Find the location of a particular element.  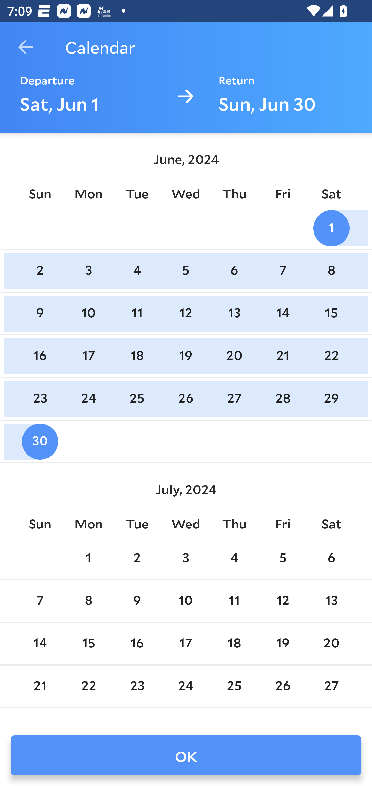

10 is located at coordinates (89, 313).